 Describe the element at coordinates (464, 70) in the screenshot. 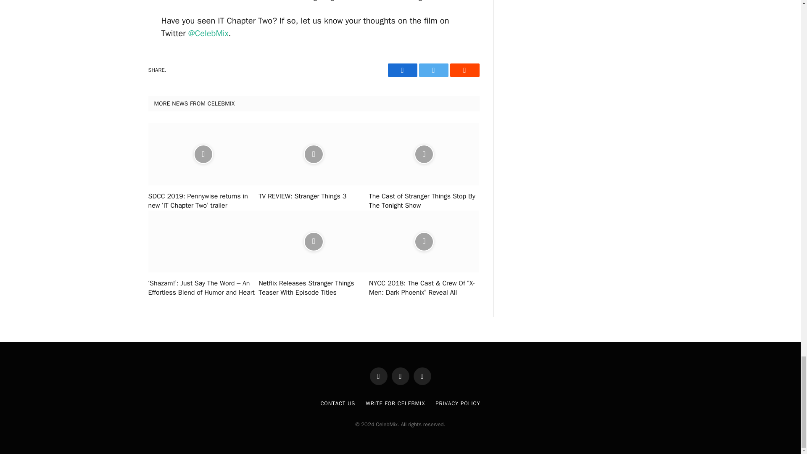

I see `Reddit` at that location.